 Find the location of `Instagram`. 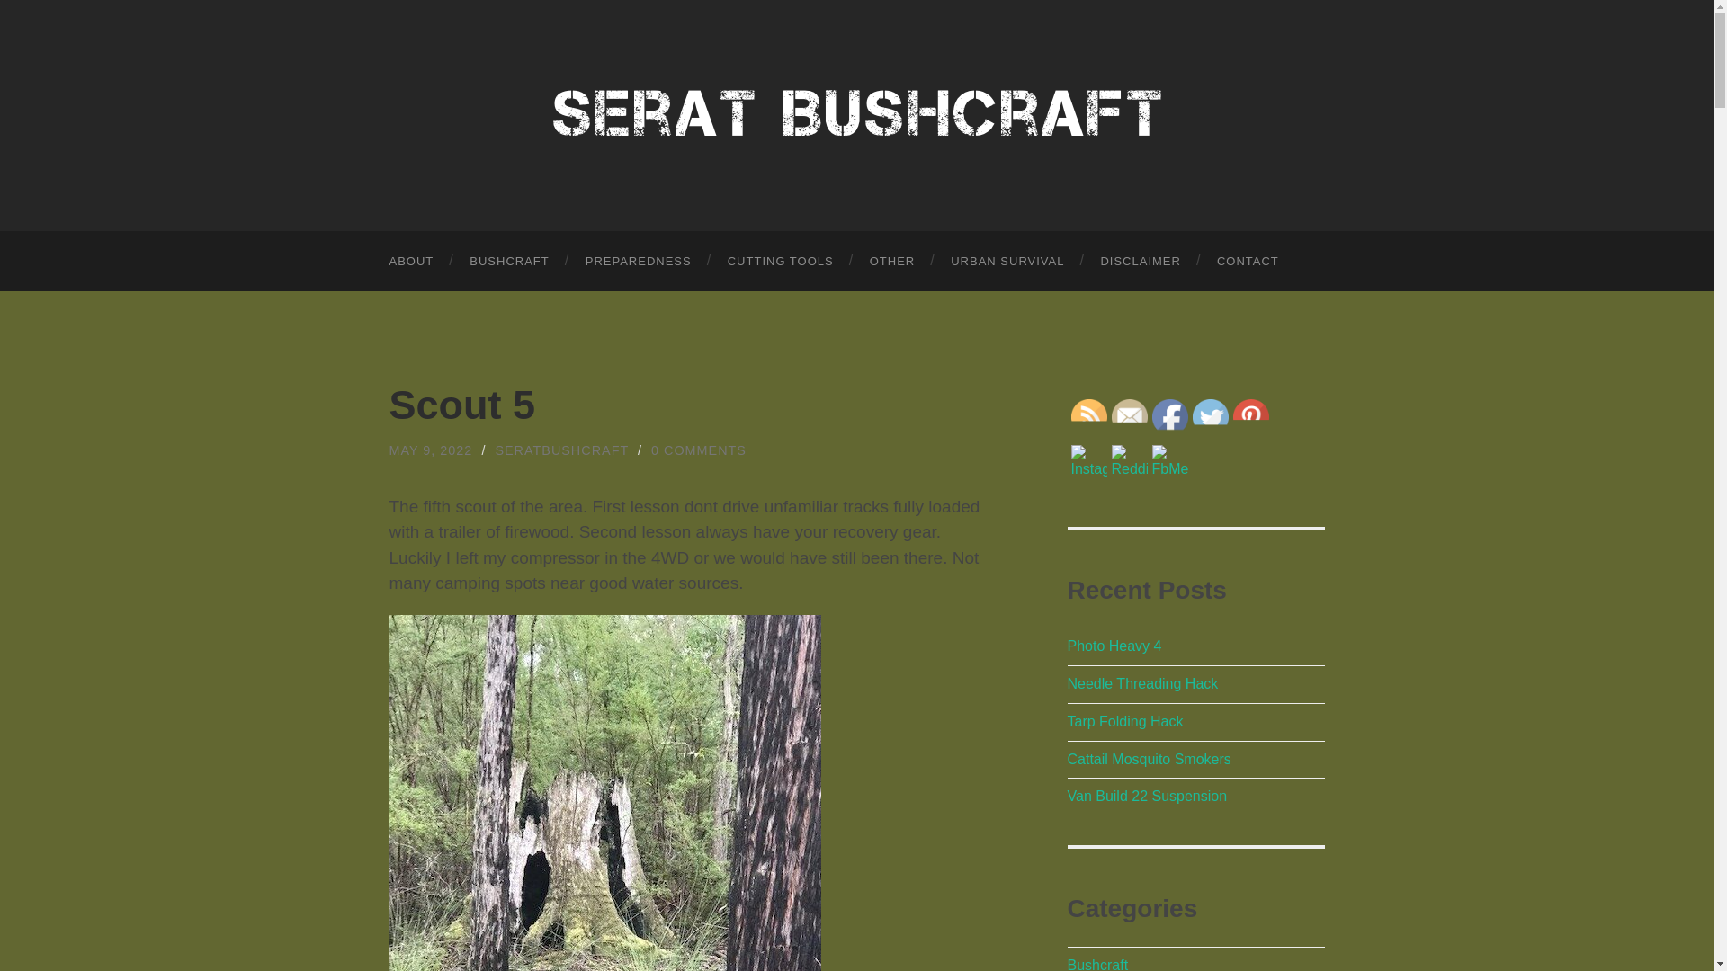

Instagram is located at coordinates (1088, 462).